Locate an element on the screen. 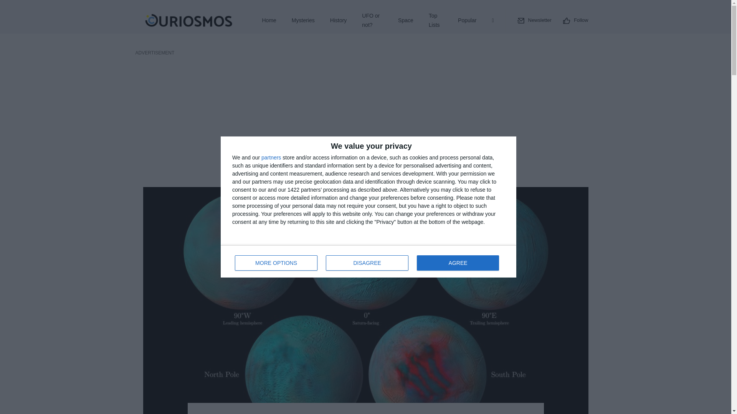 The image size is (737, 414). partners is located at coordinates (368, 261).